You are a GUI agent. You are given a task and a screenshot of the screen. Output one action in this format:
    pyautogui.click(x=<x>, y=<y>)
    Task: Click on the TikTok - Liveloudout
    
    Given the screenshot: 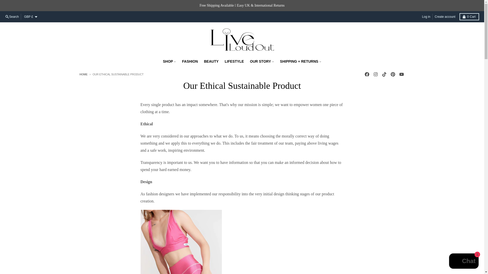 What is the action you would take?
    pyautogui.click(x=375, y=74)
    